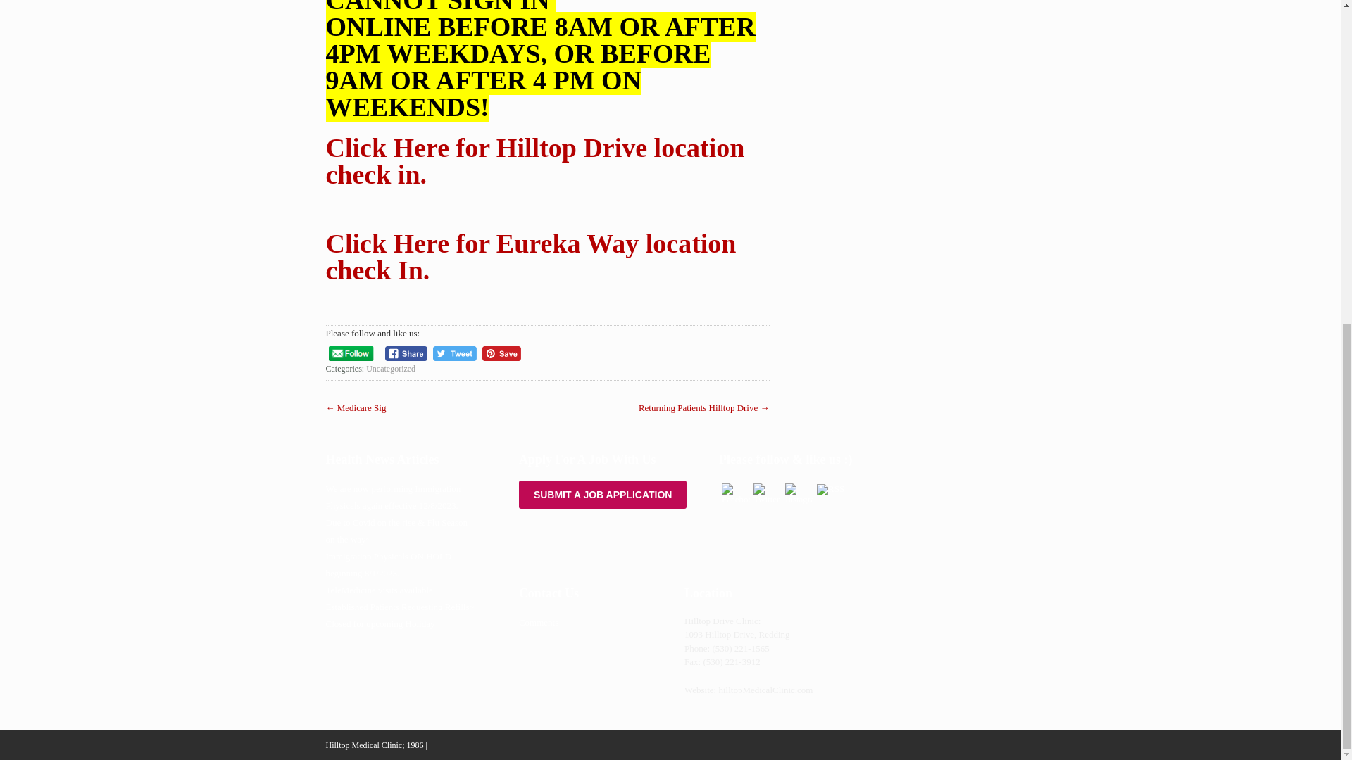  What do you see at coordinates (767, 493) in the screenshot?
I see `Twitter` at bounding box center [767, 493].